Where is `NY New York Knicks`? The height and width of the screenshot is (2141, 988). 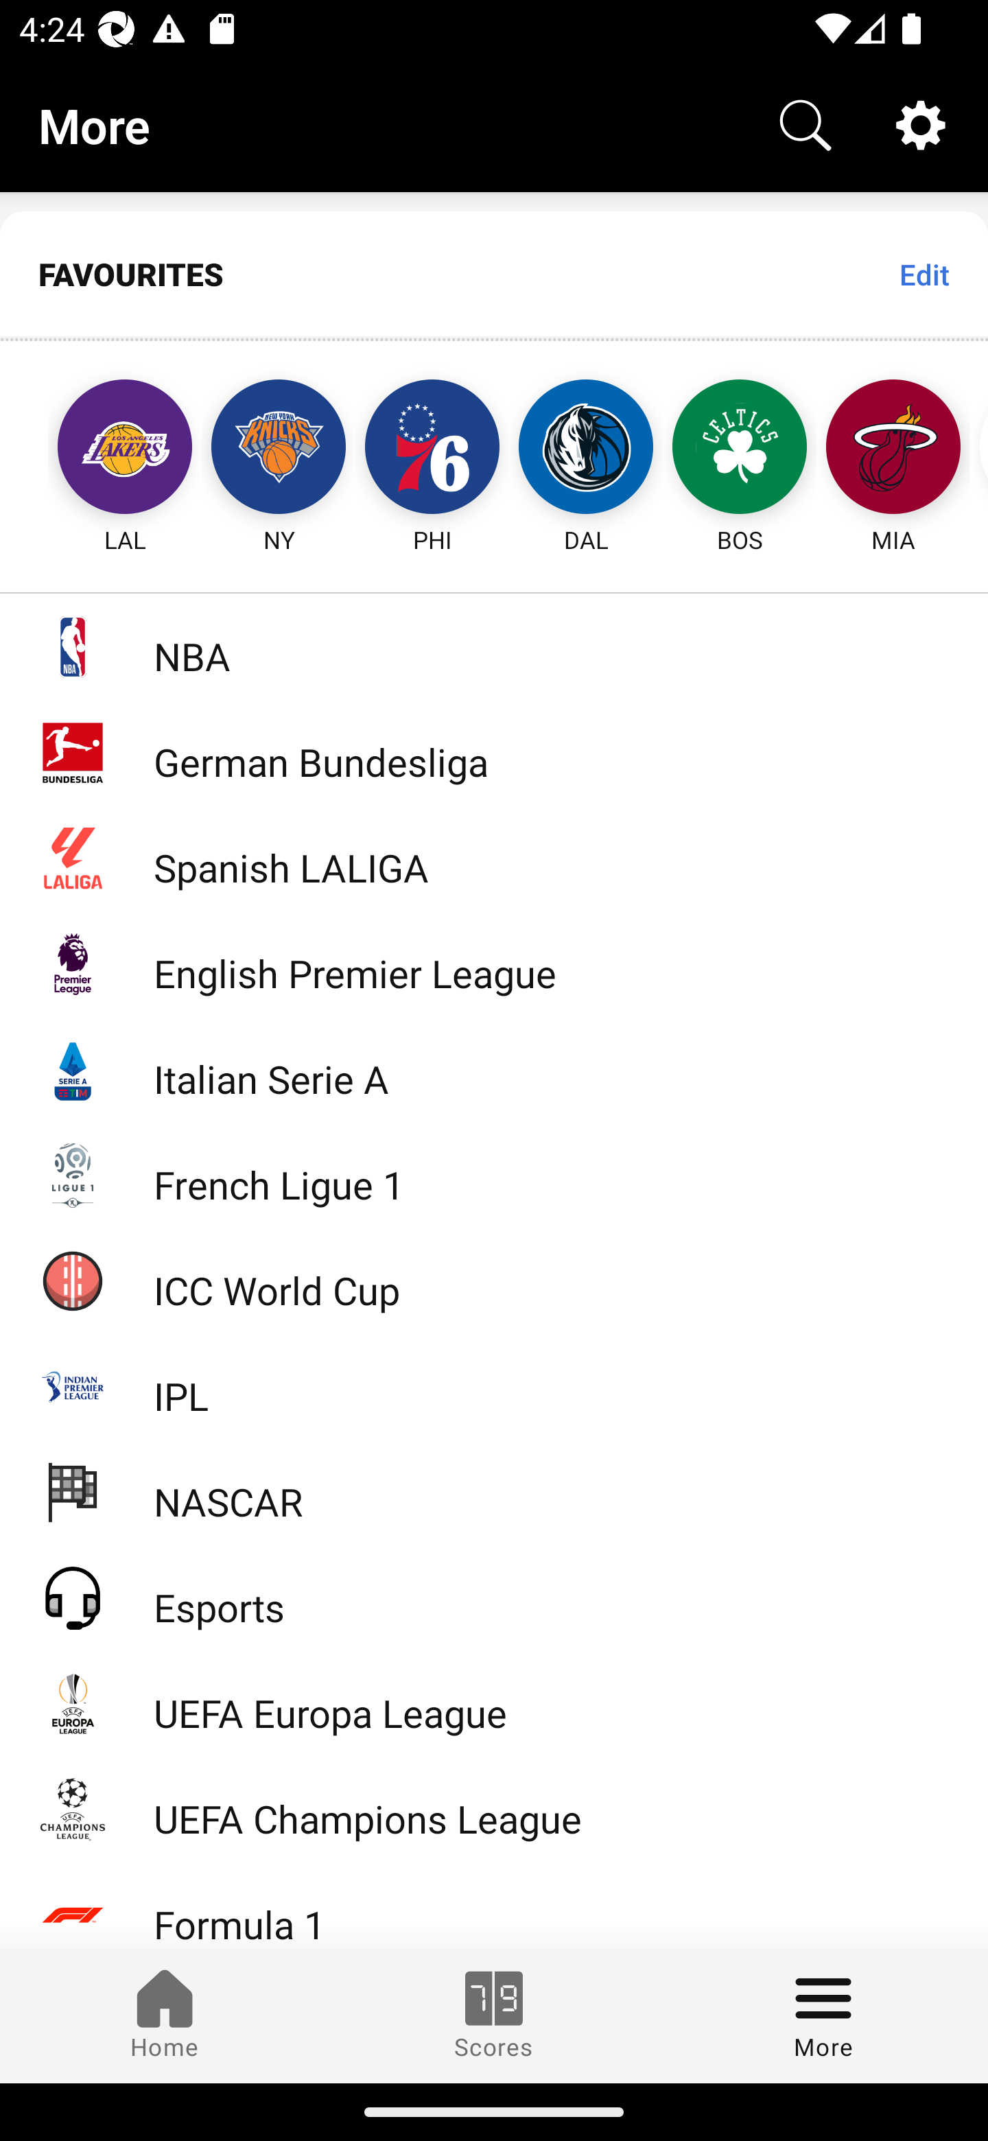
NY New York Knicks is located at coordinates (279, 449).